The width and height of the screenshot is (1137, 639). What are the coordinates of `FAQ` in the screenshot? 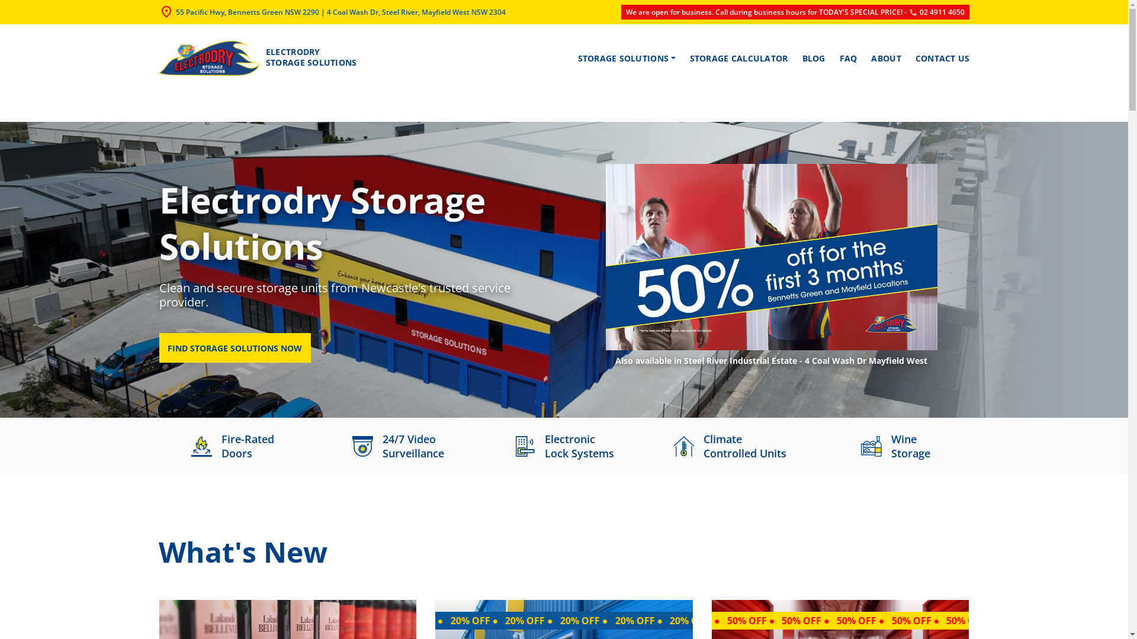 It's located at (849, 59).